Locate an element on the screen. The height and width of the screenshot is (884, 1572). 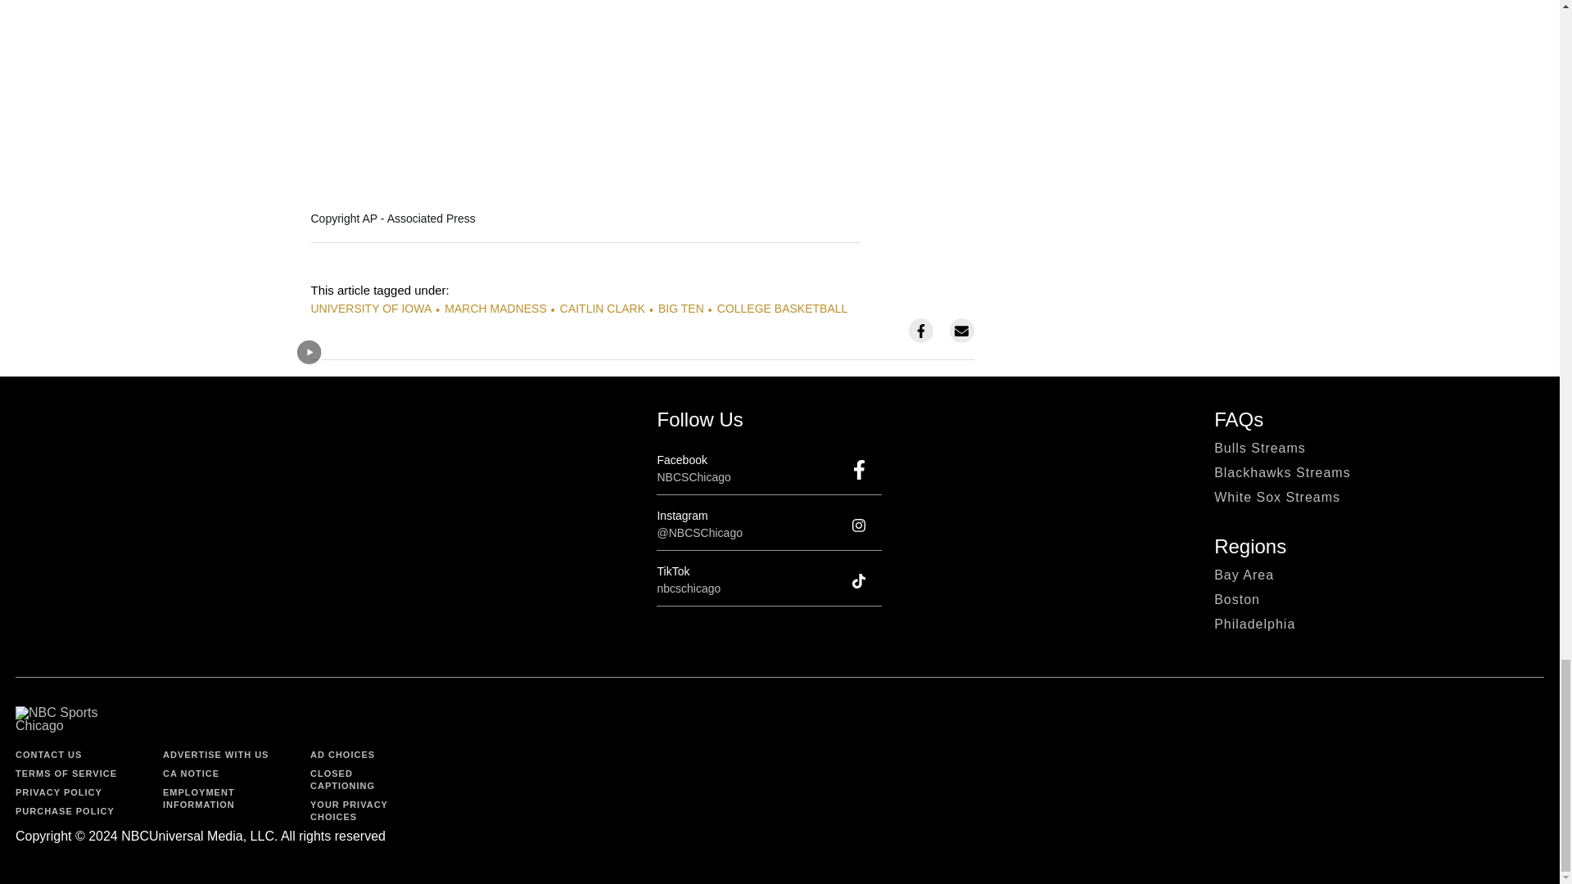
BIG TEN is located at coordinates (681, 308).